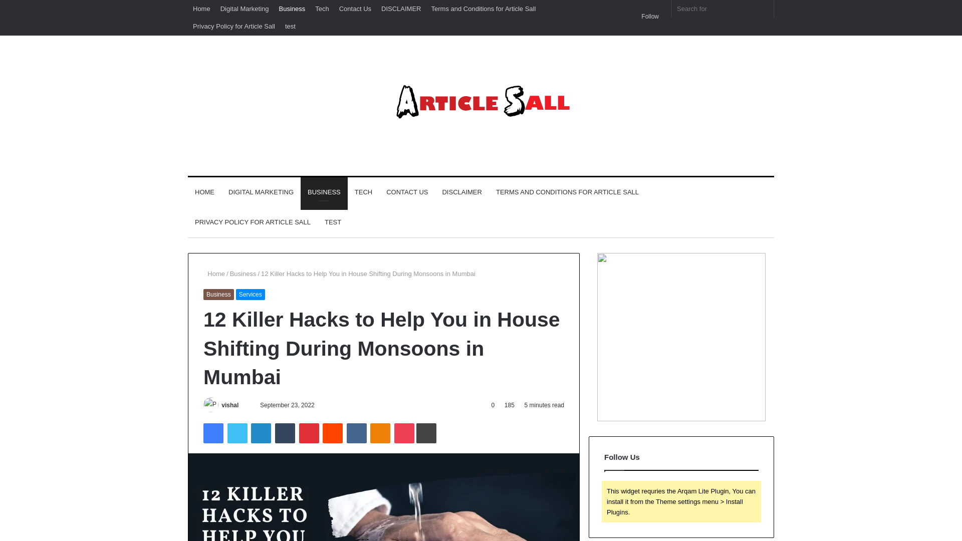 This screenshot has width=962, height=541. I want to click on Twitter, so click(237, 433).